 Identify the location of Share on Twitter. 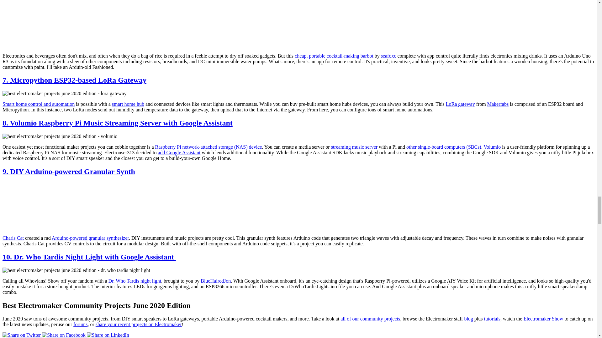
(22, 335).